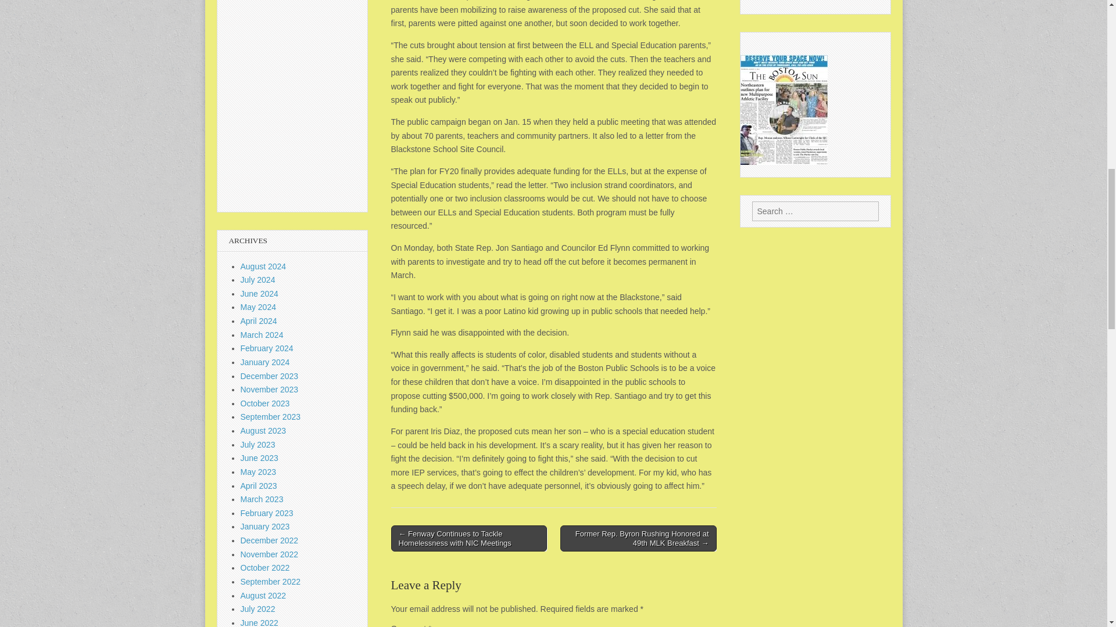  What do you see at coordinates (265, 362) in the screenshot?
I see `January 2024` at bounding box center [265, 362].